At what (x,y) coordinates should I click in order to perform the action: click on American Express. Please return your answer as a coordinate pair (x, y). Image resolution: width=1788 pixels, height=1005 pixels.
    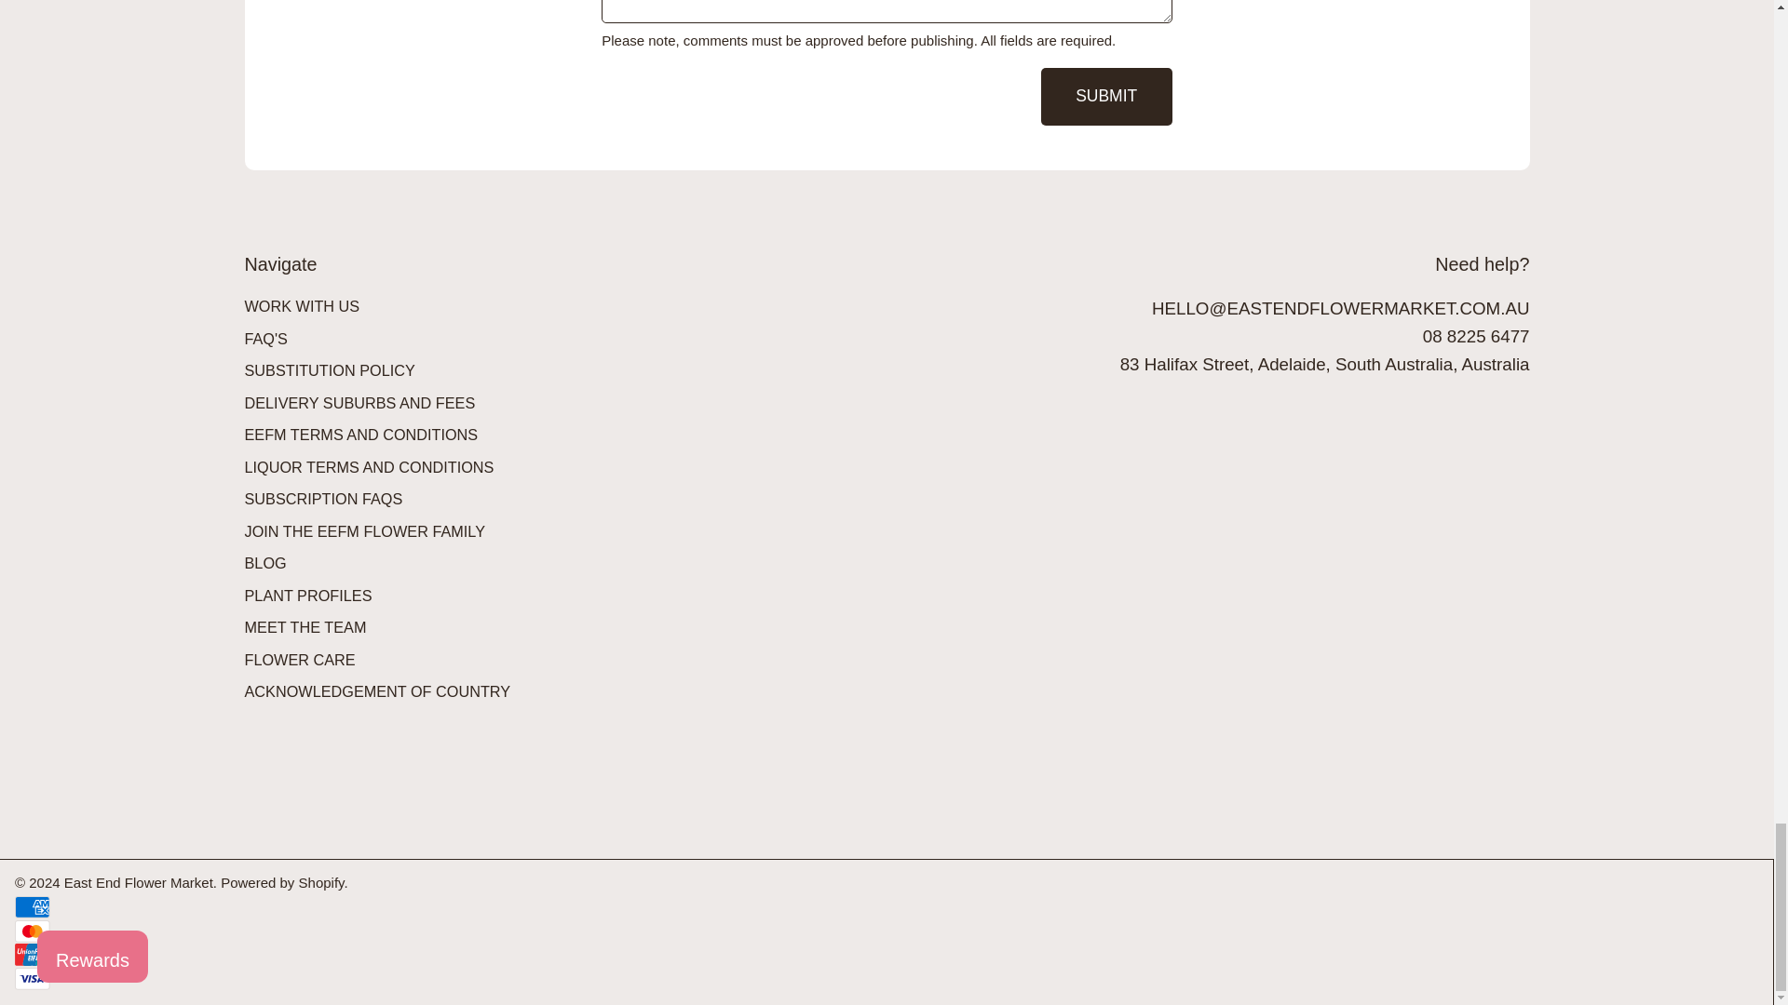
    Looking at the image, I should click on (32, 907).